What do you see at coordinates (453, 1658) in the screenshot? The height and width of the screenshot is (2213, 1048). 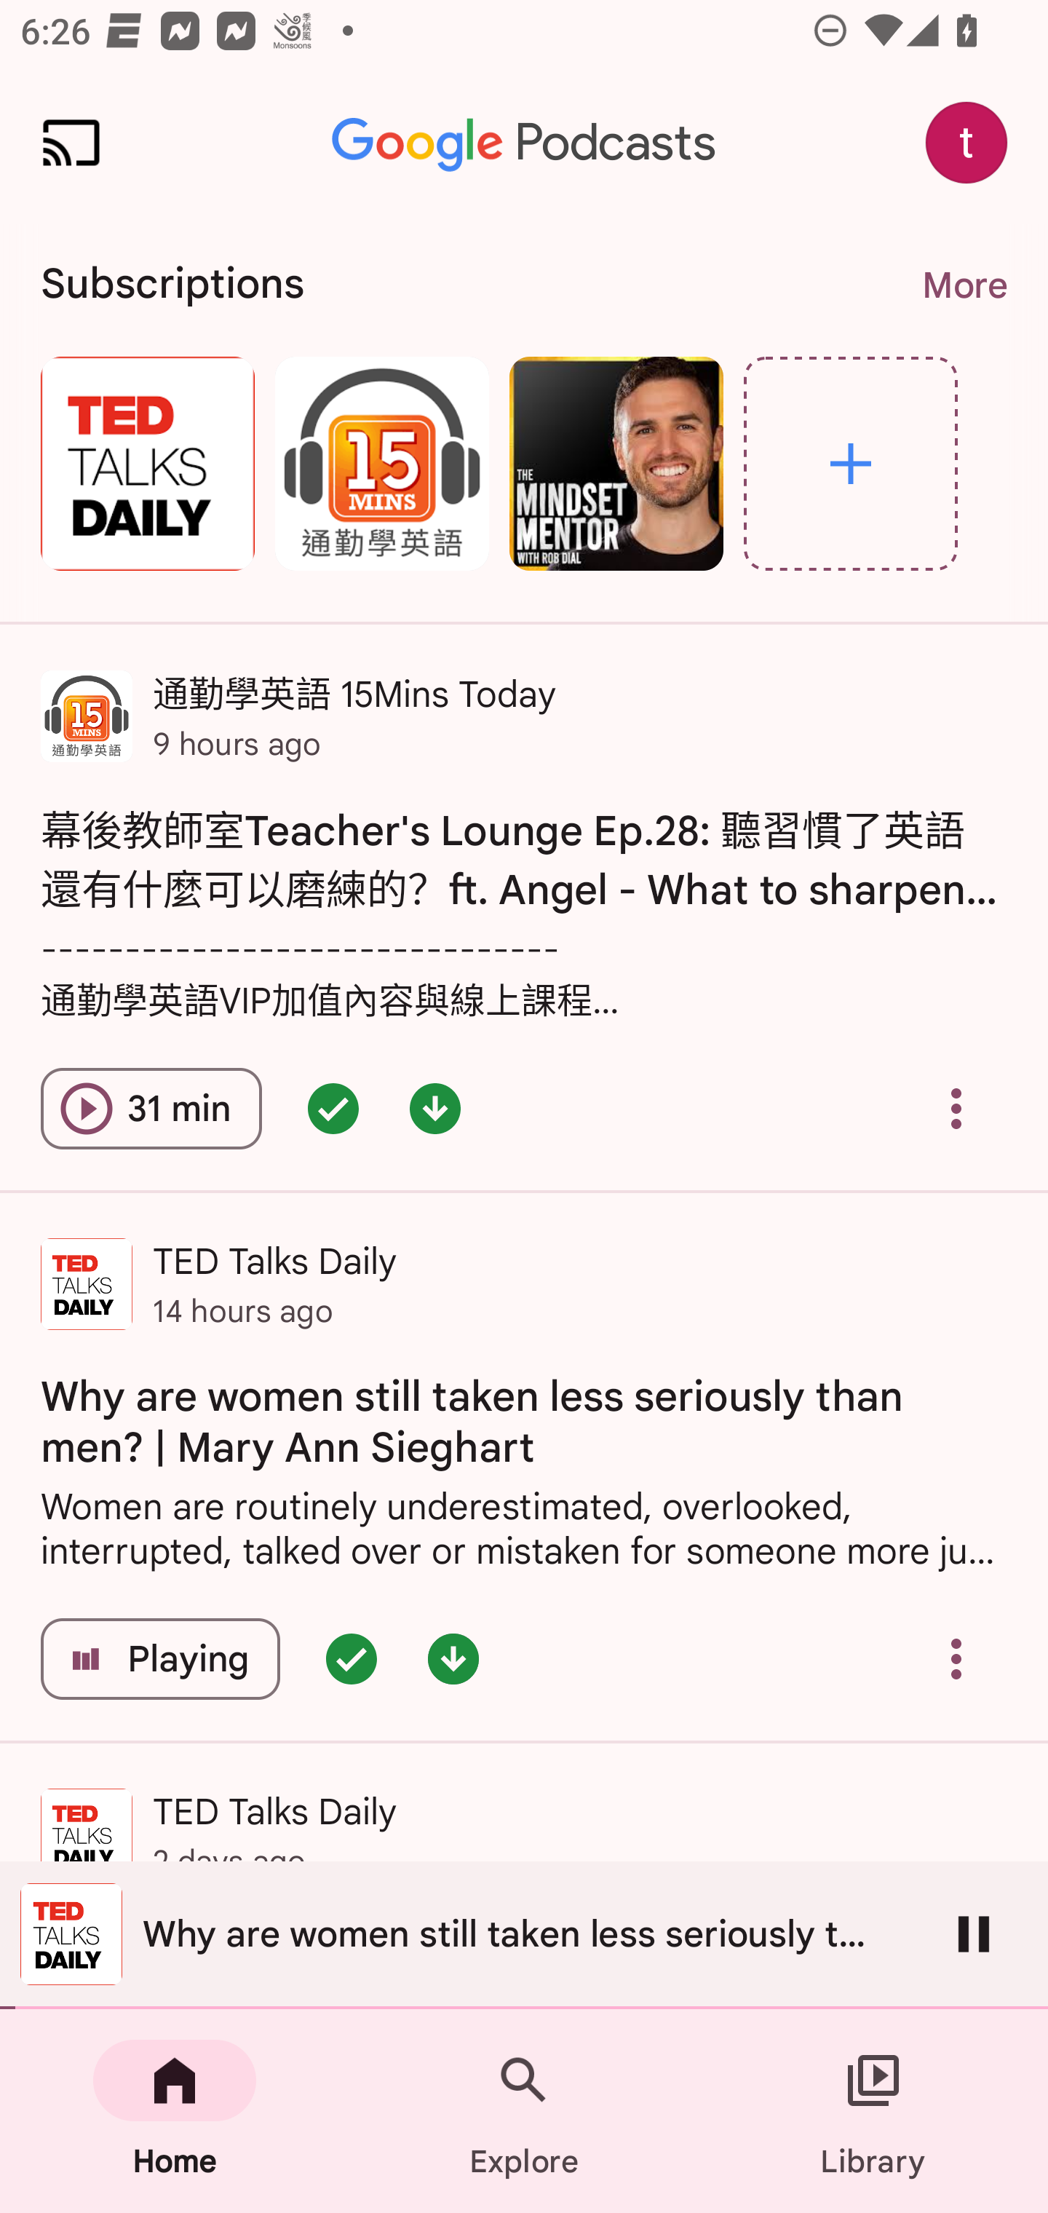 I see `Episode downloaded - double tap for options 0.0` at bounding box center [453, 1658].